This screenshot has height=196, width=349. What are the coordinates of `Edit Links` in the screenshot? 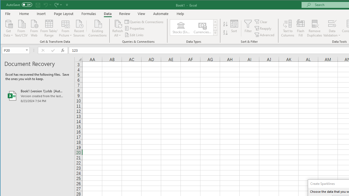 It's located at (134, 35).